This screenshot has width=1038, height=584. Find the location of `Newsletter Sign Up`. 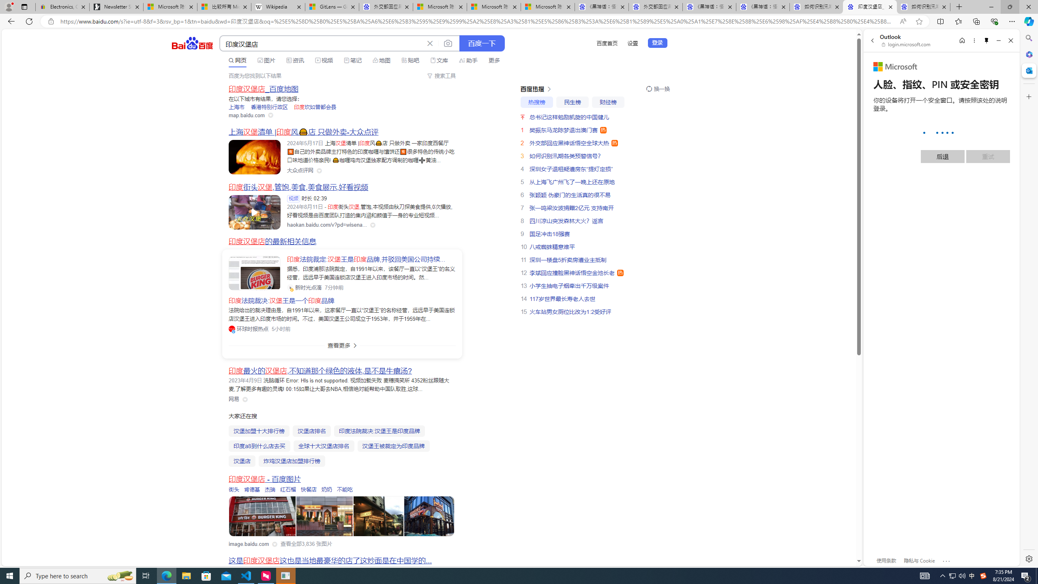

Newsletter Sign Up is located at coordinates (116, 7).